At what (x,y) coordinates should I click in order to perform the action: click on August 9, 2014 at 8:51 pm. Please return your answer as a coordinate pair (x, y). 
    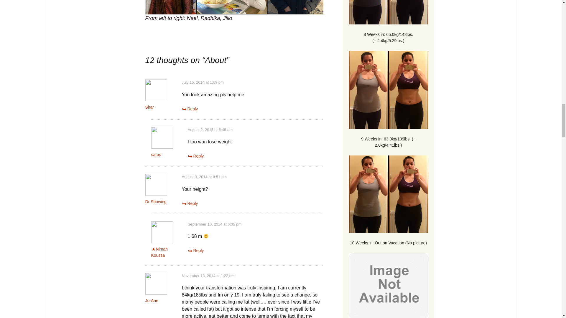
    Looking at the image, I should click on (204, 177).